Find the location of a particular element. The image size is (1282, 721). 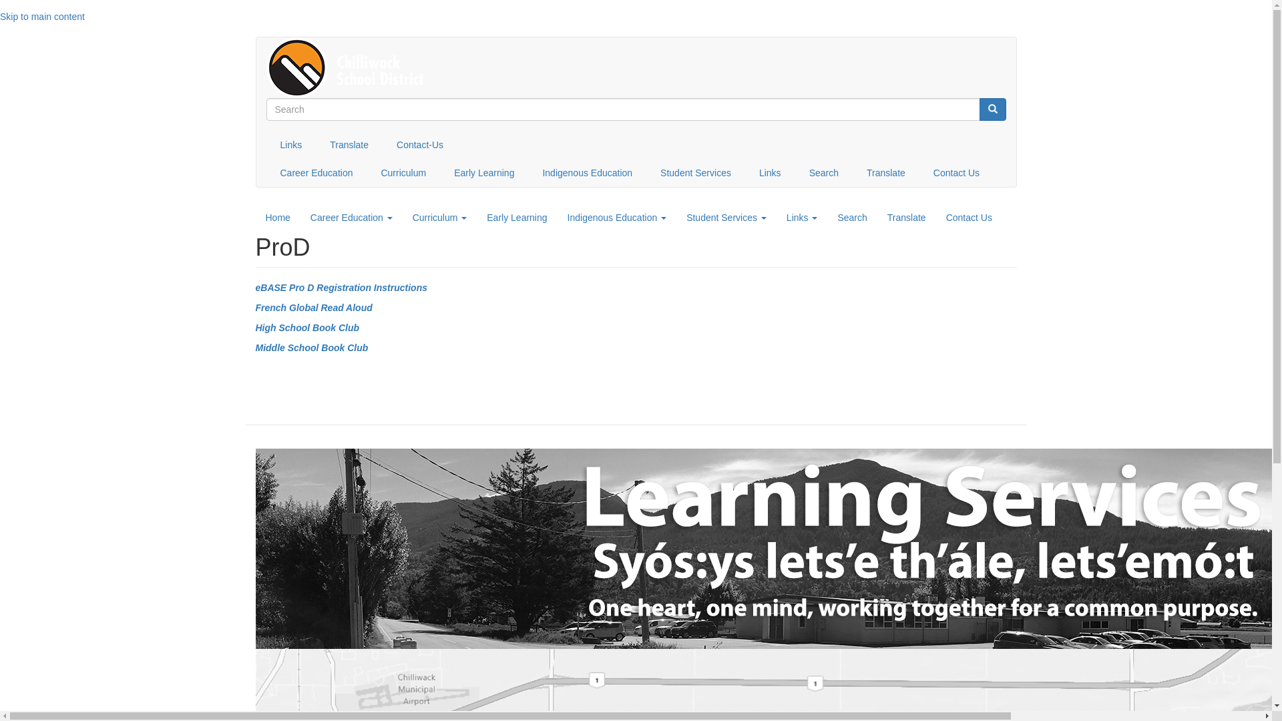

Curriculum is located at coordinates (440, 218).